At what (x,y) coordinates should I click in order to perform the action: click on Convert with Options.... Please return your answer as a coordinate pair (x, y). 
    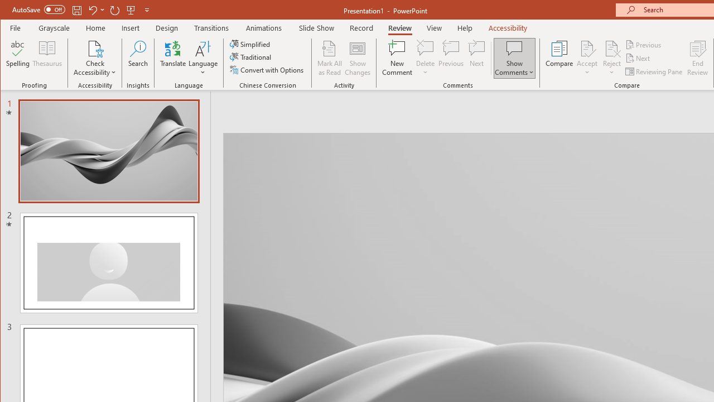
    Looking at the image, I should click on (268, 69).